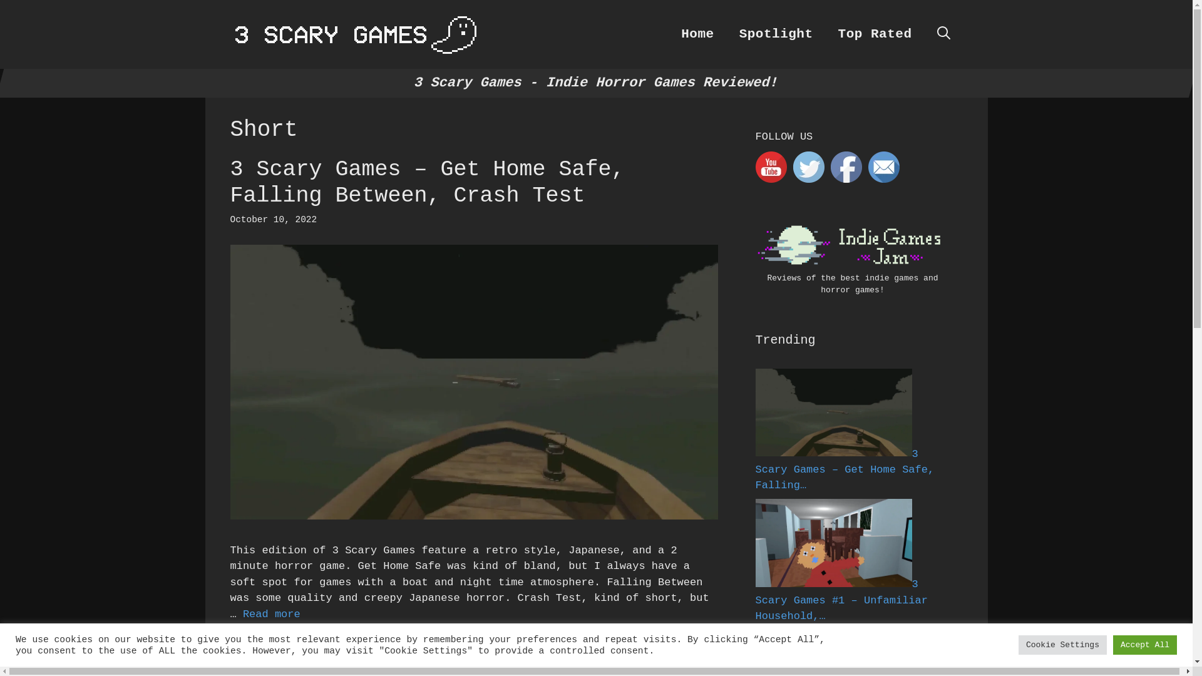  Describe the element at coordinates (316, 644) in the screenshot. I see `Free` at that location.